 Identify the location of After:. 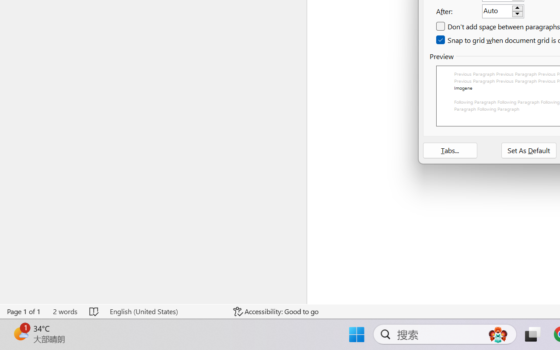
(503, 11).